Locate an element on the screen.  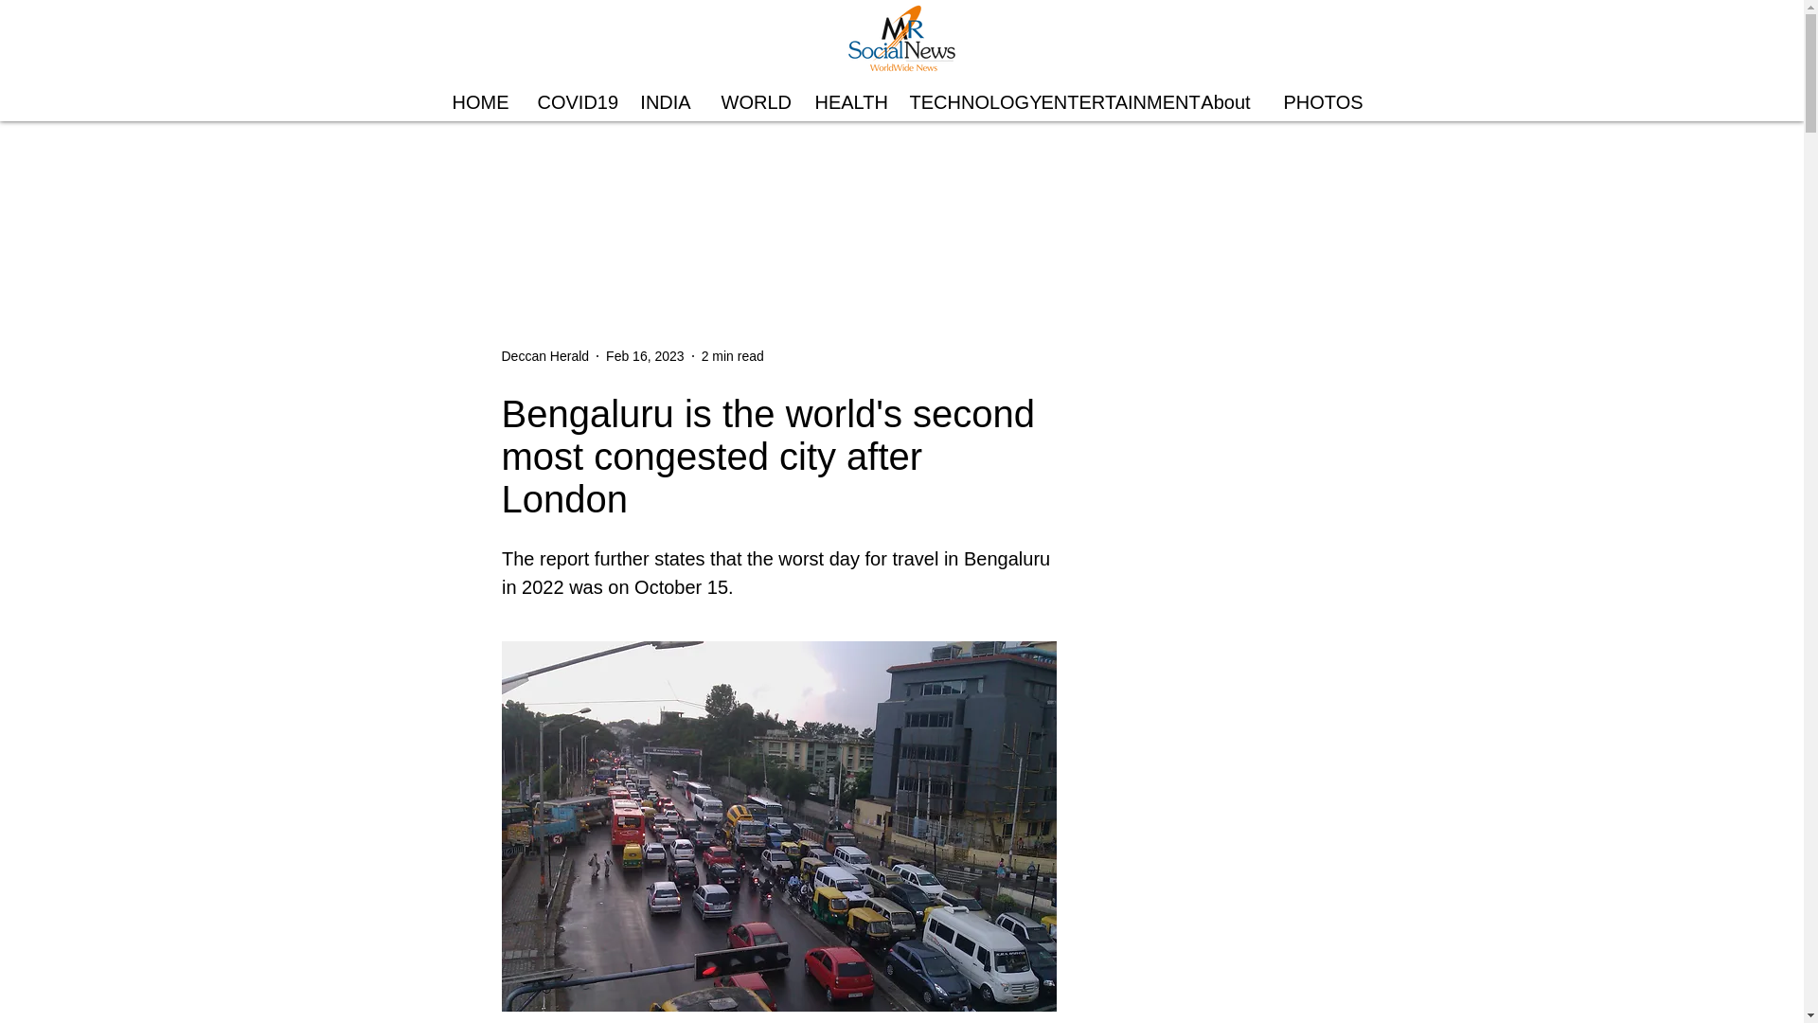
Deccan Herald is located at coordinates (545, 356).